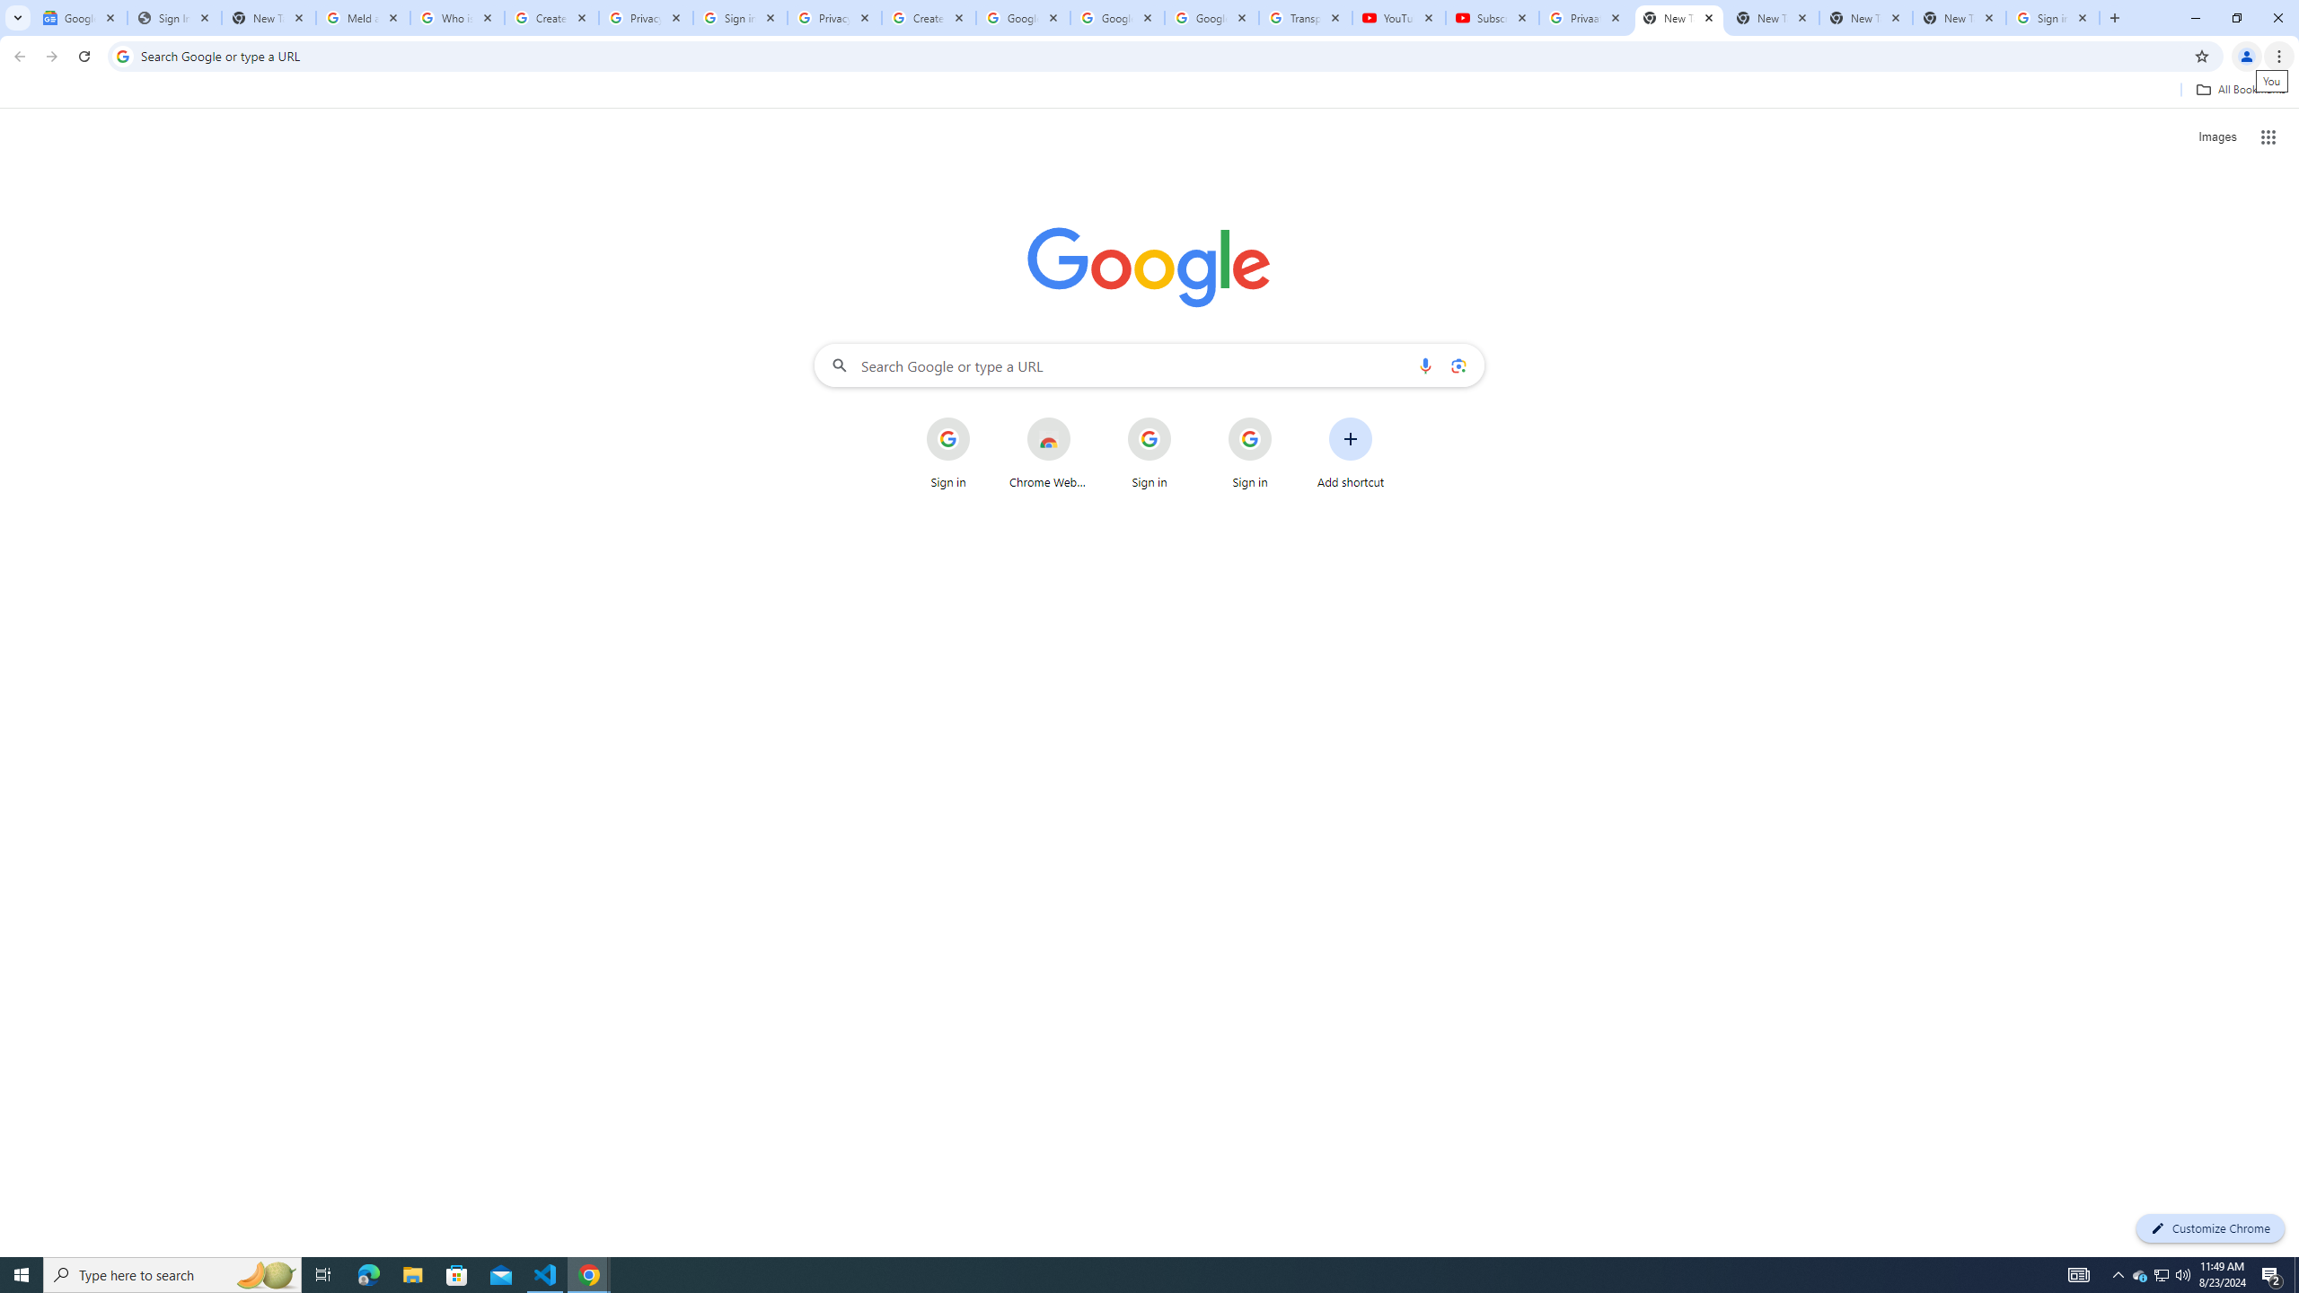 The height and width of the screenshot is (1293, 2299). What do you see at coordinates (929, 18) in the screenshot?
I see `Create your Google Account` at bounding box center [929, 18].